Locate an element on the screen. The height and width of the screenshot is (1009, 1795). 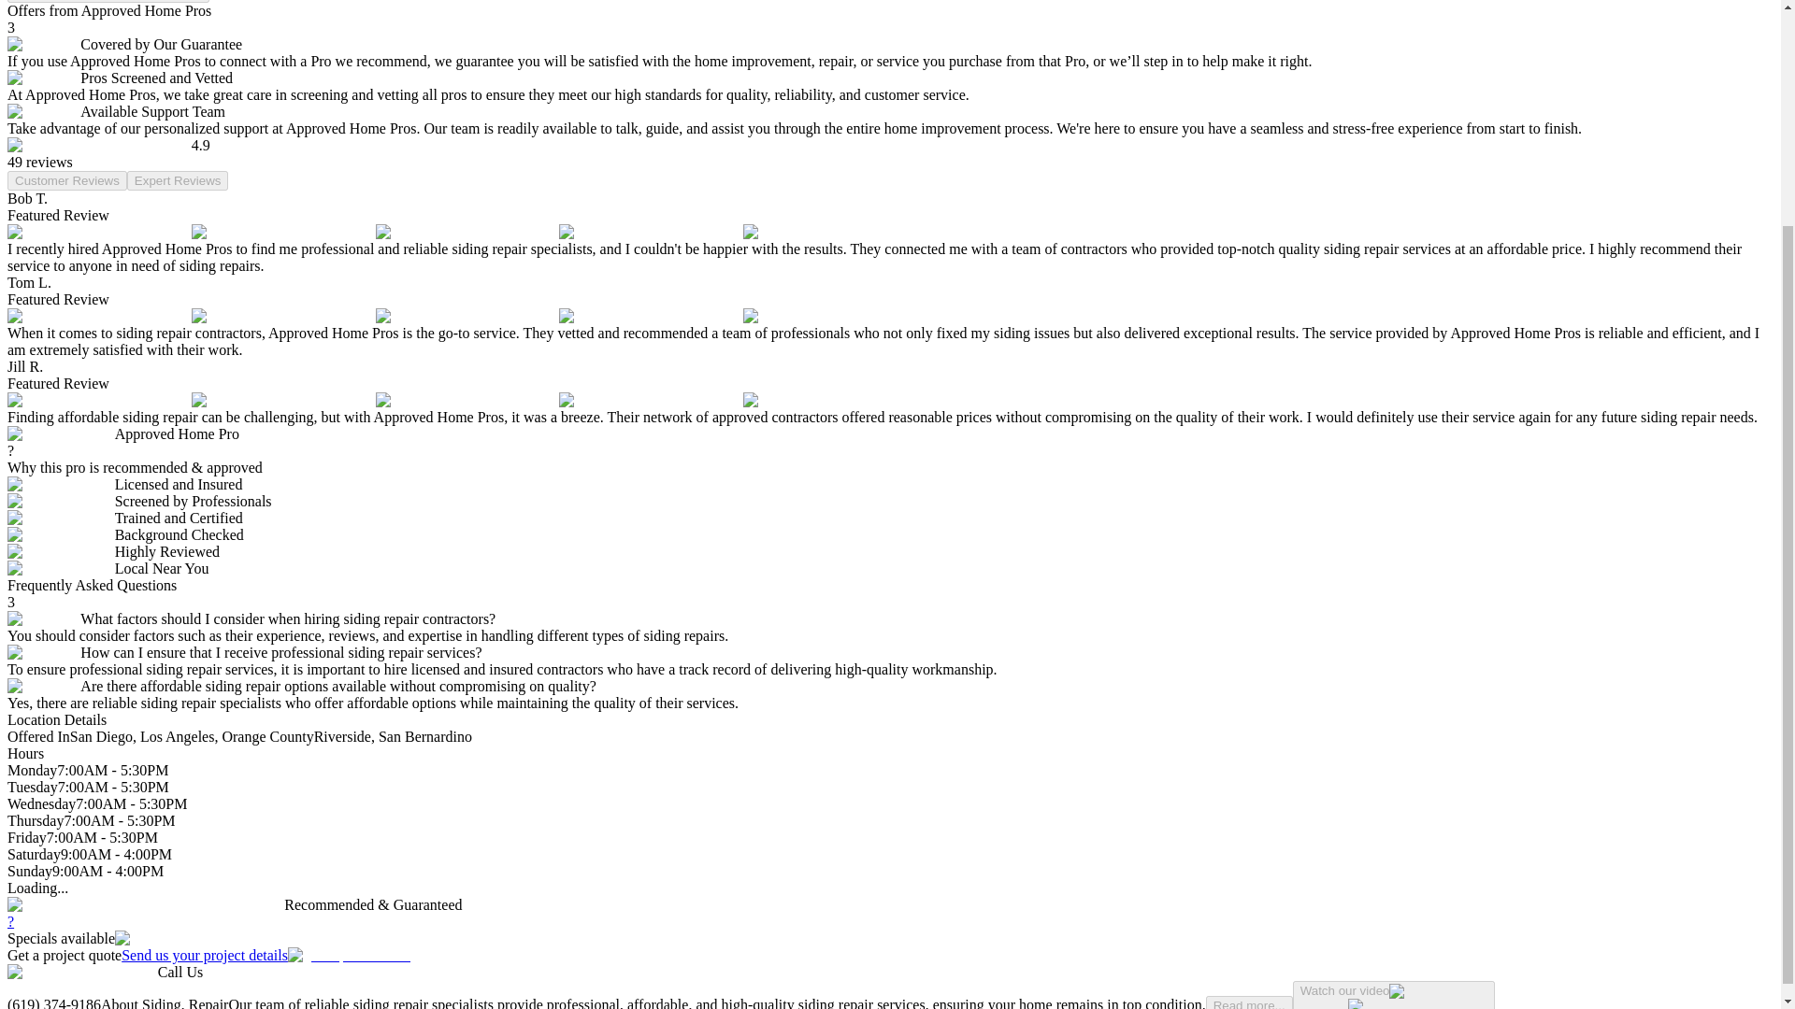
Customer Reviews is located at coordinates (67, 180).